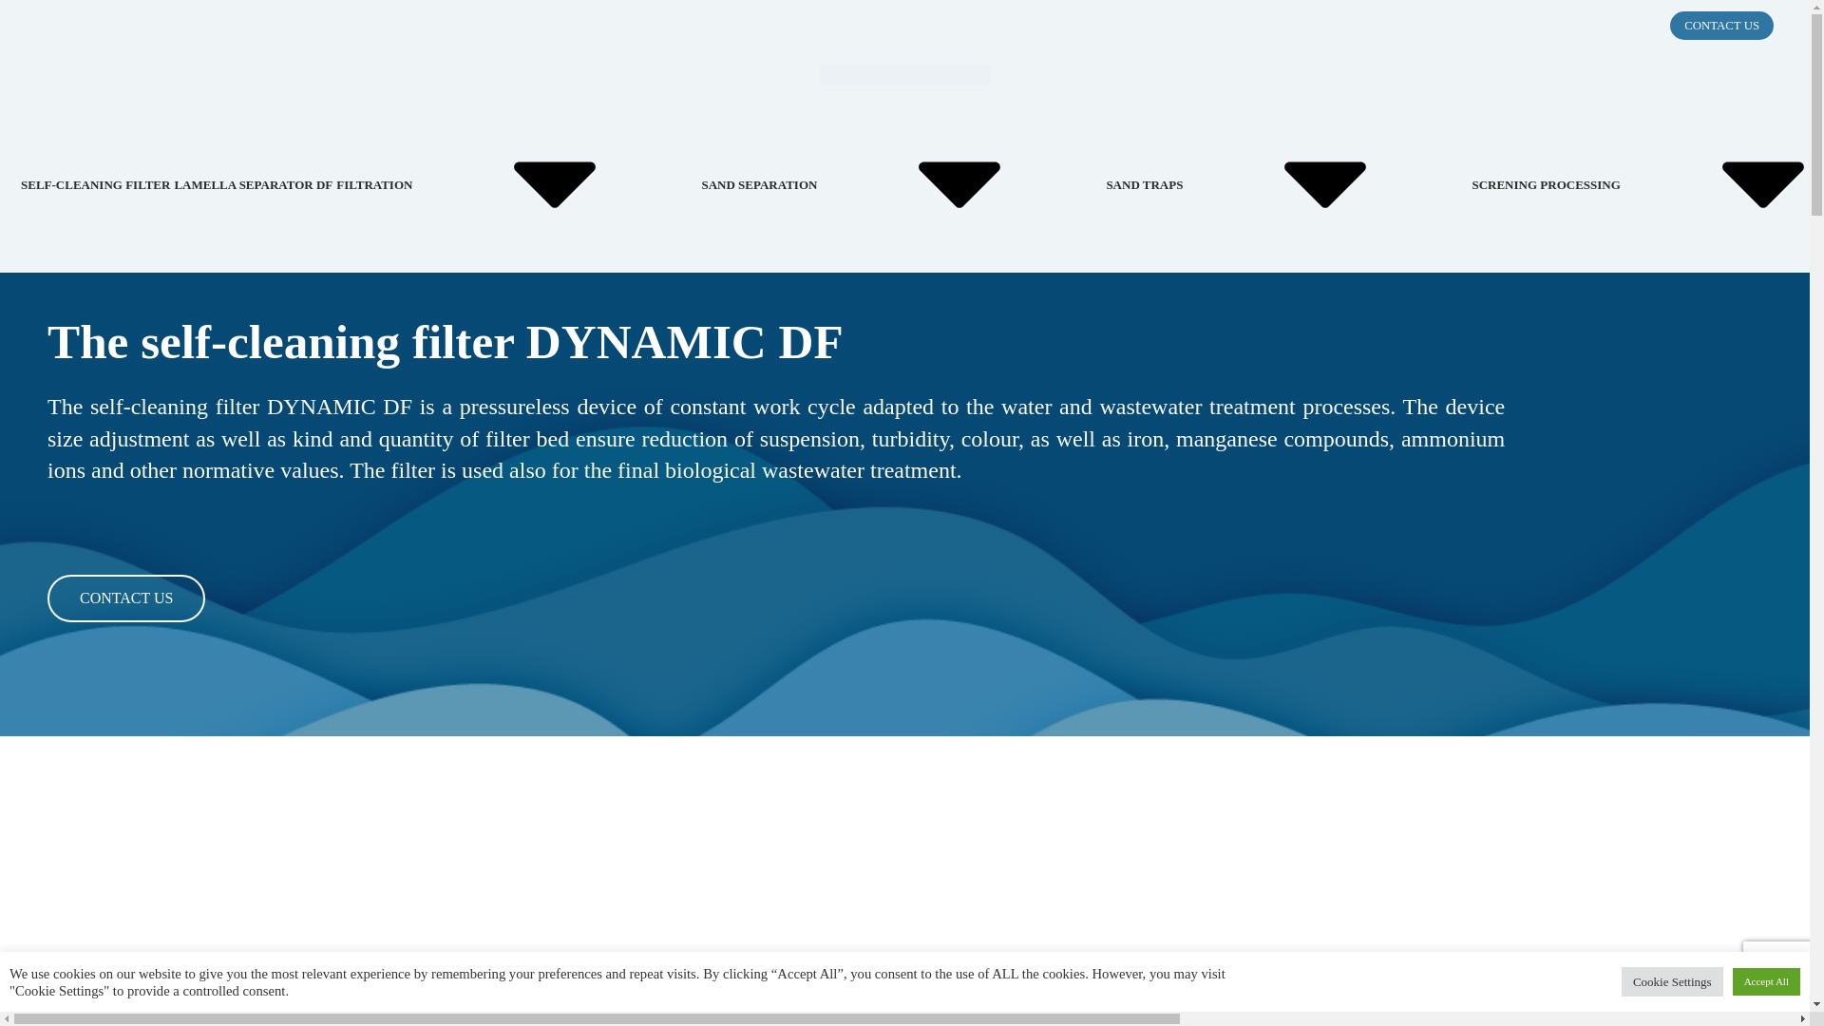 Image resolution: width=1824 pixels, height=1026 pixels. What do you see at coordinates (1286, 184) in the screenshot?
I see `SAND TRAPS` at bounding box center [1286, 184].